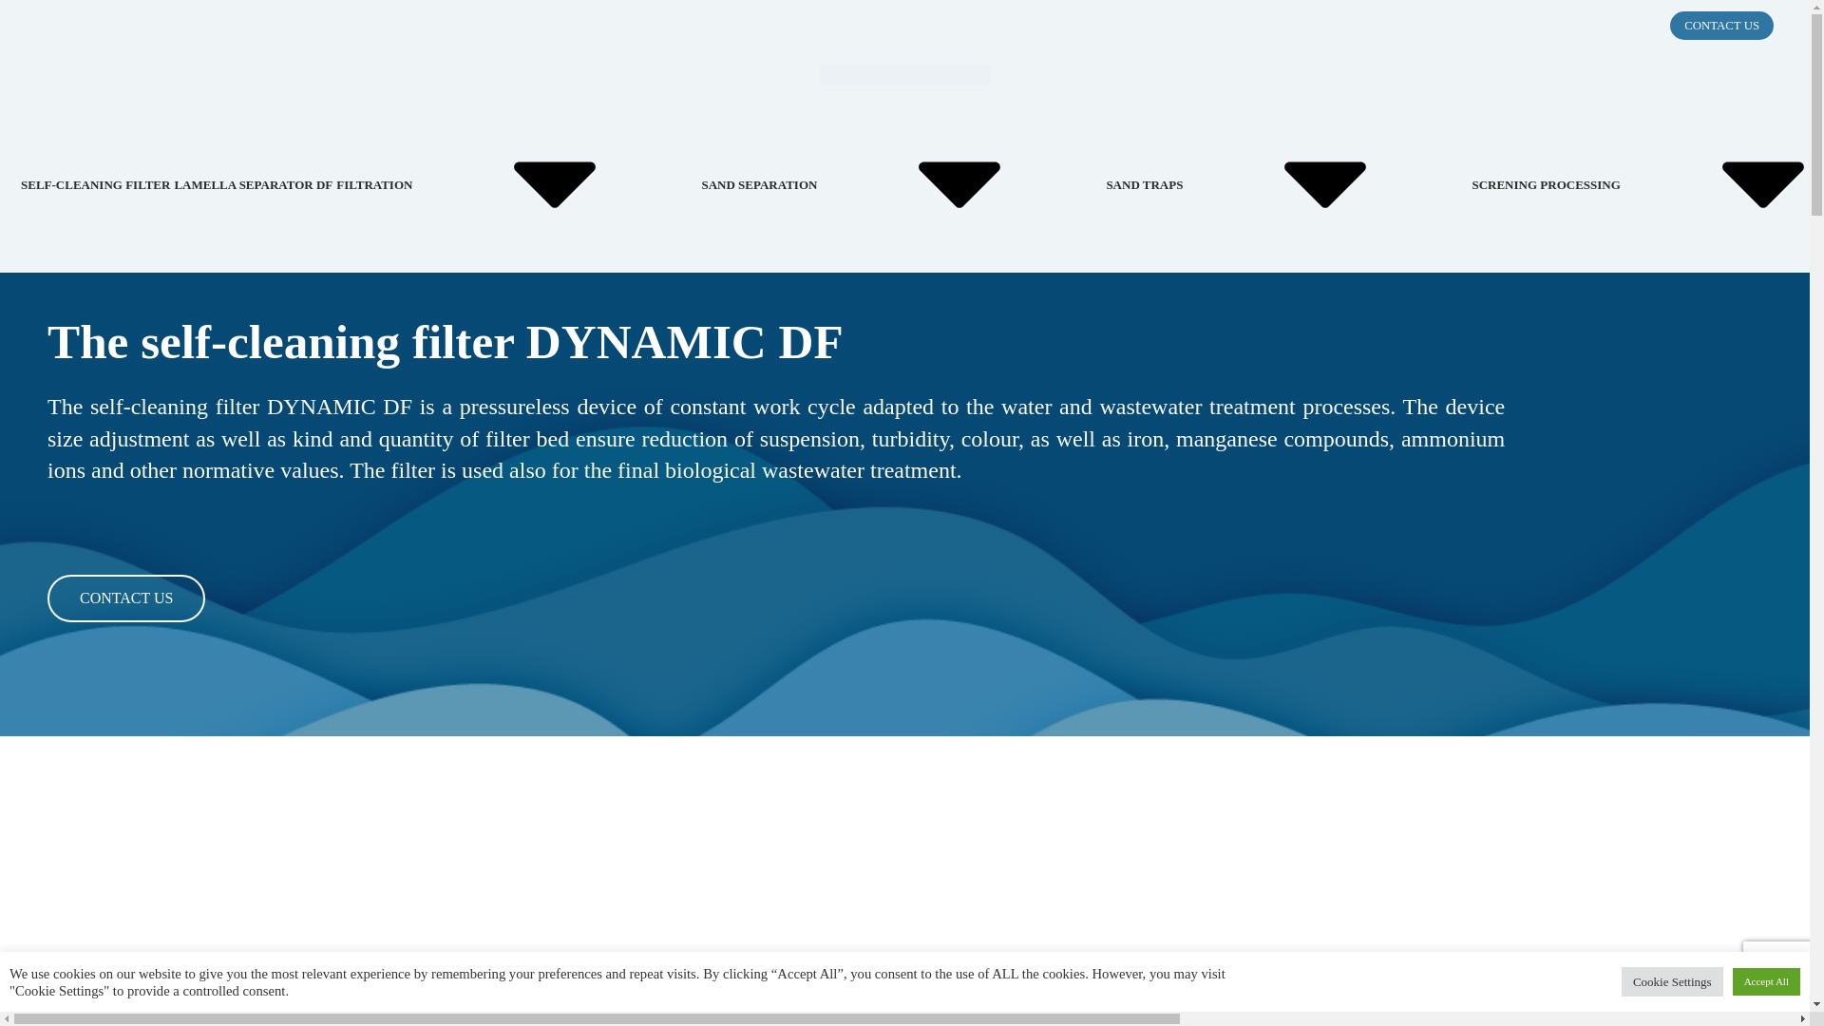 Image resolution: width=1824 pixels, height=1026 pixels. What do you see at coordinates (1286, 184) in the screenshot?
I see `SAND TRAPS` at bounding box center [1286, 184].